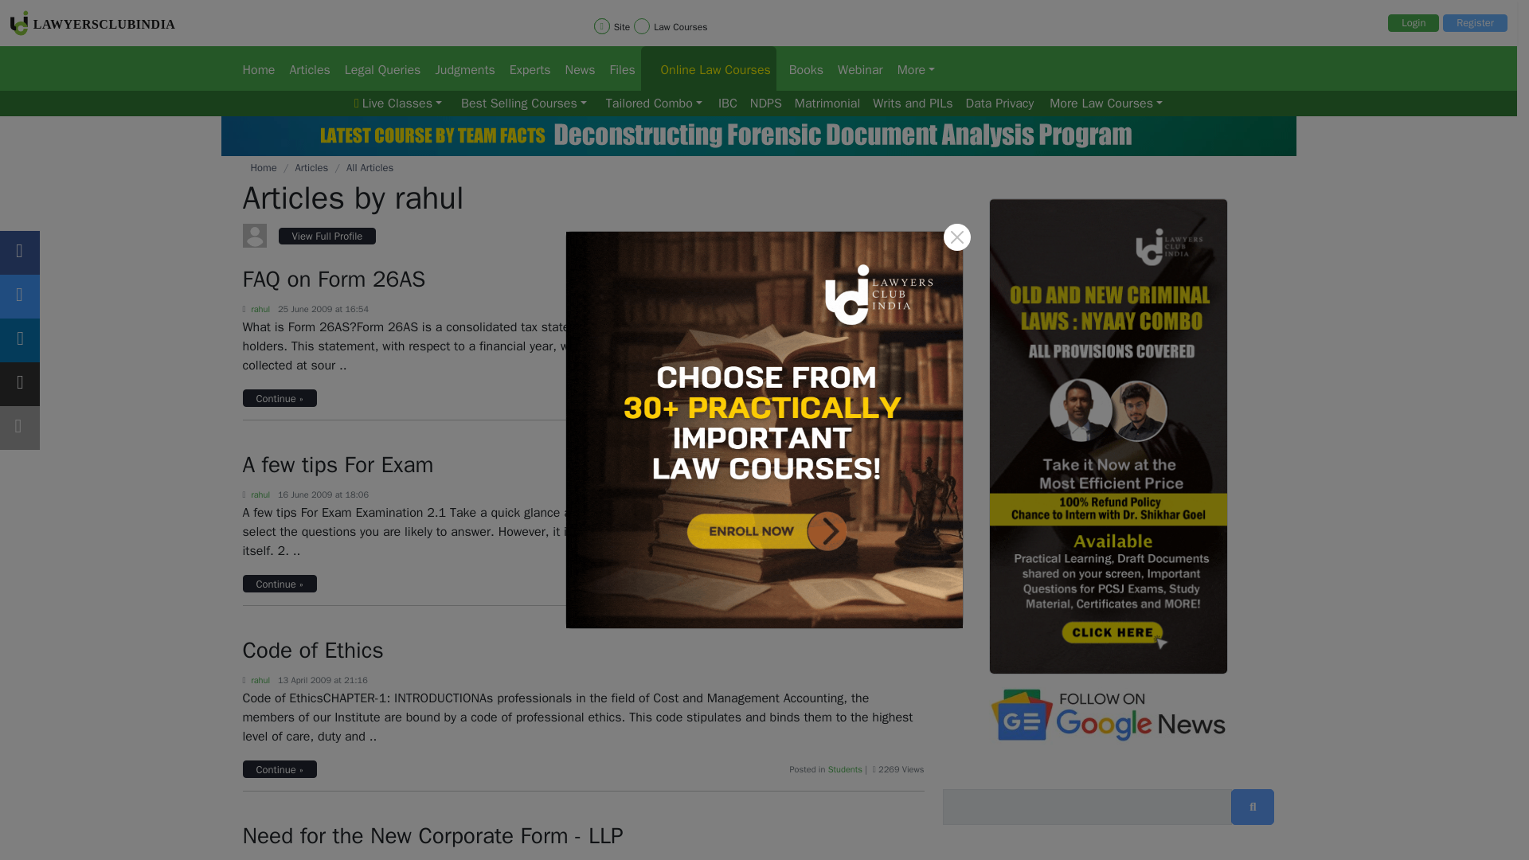 The width and height of the screenshot is (1529, 860). I want to click on Forum, so click(377, 68).